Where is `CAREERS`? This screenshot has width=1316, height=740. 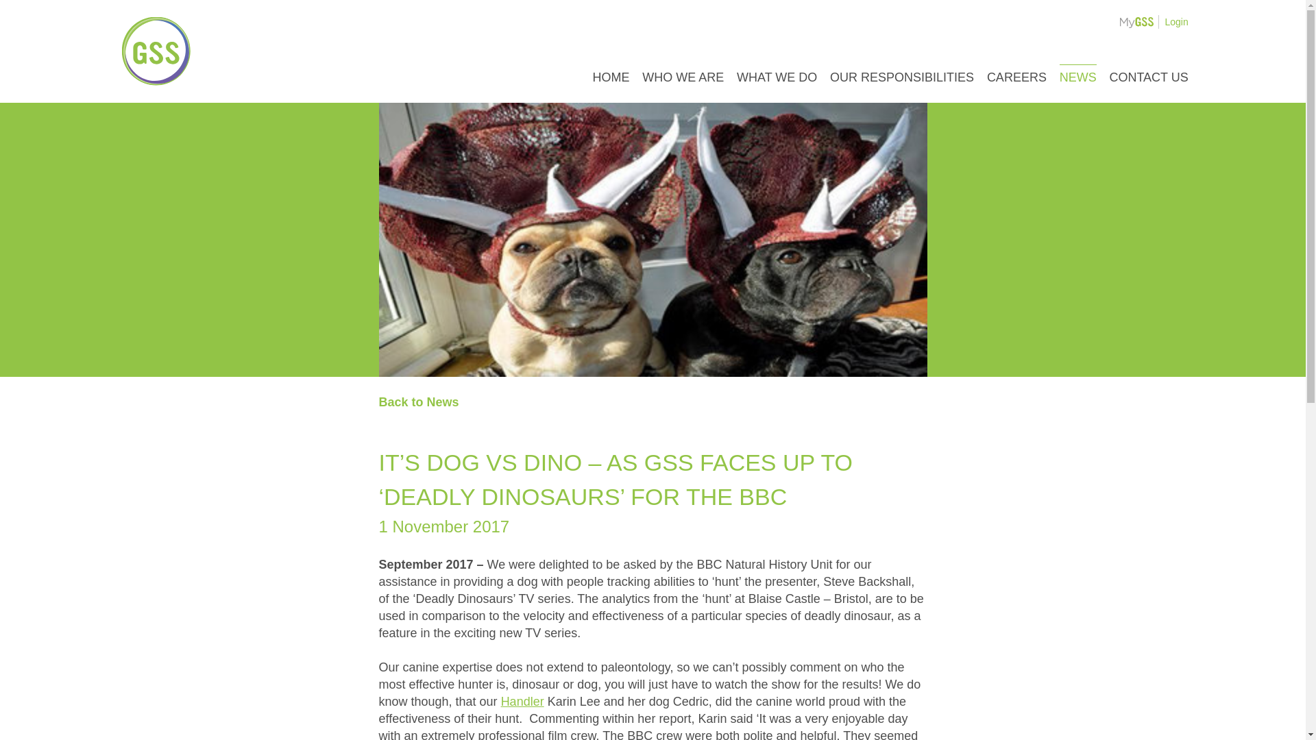 CAREERS is located at coordinates (1016, 77).